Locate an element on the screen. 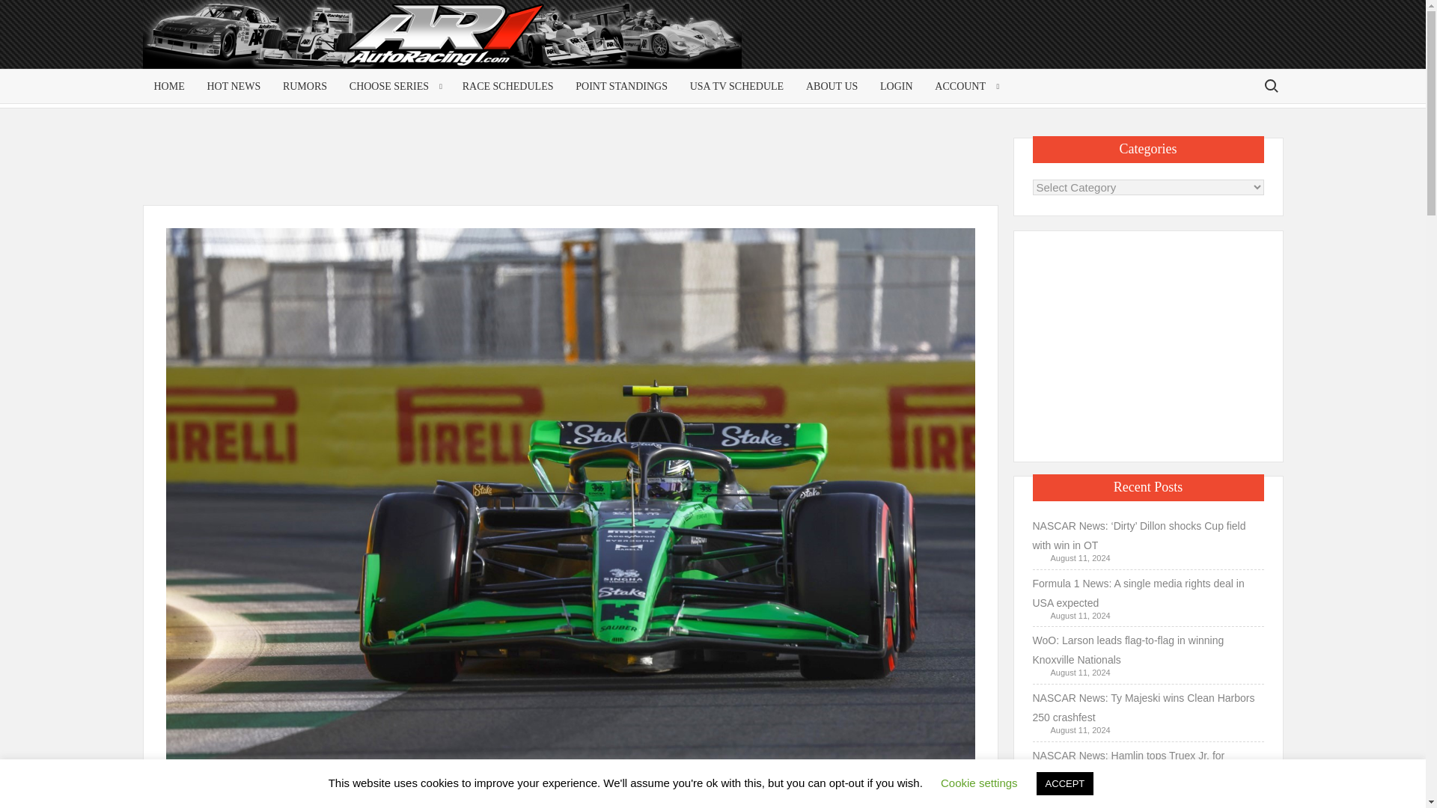 The height and width of the screenshot is (808, 1437). HOME is located at coordinates (169, 86).